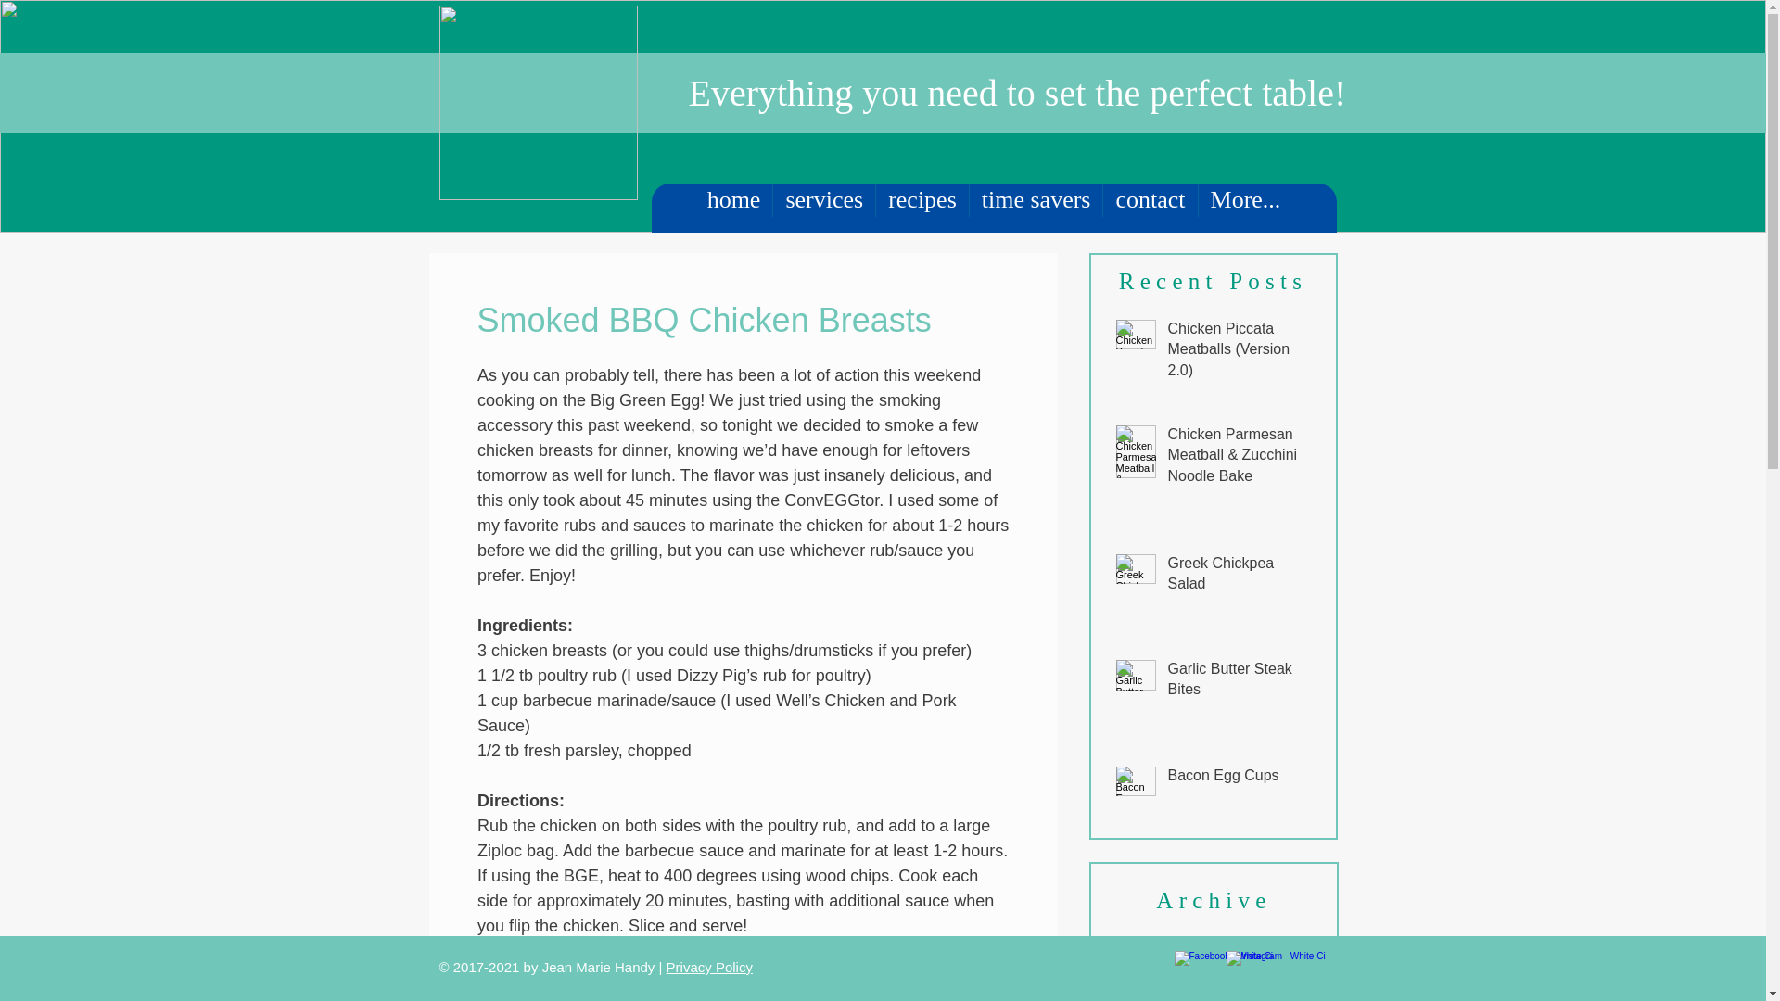 Image resolution: width=1780 pixels, height=1001 pixels. I want to click on Greek Chickpea Salad, so click(1240, 578).